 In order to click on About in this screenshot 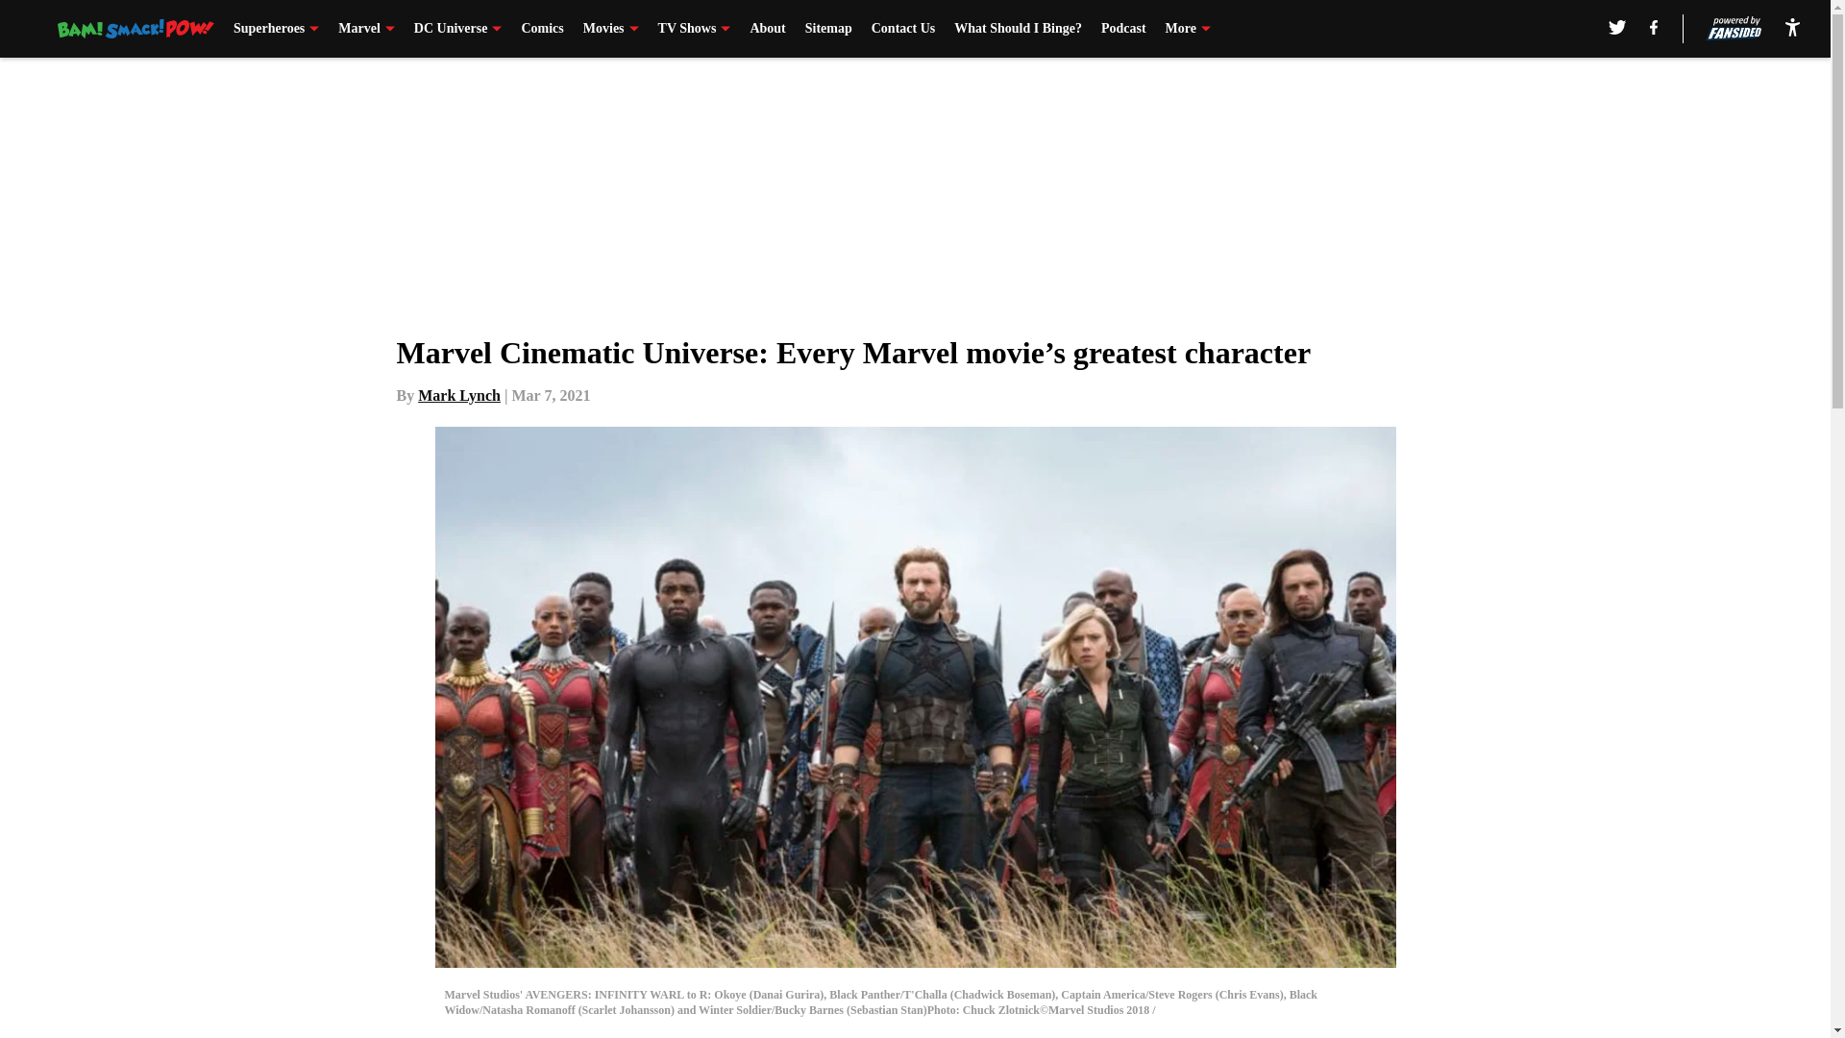, I will do `click(767, 29)`.